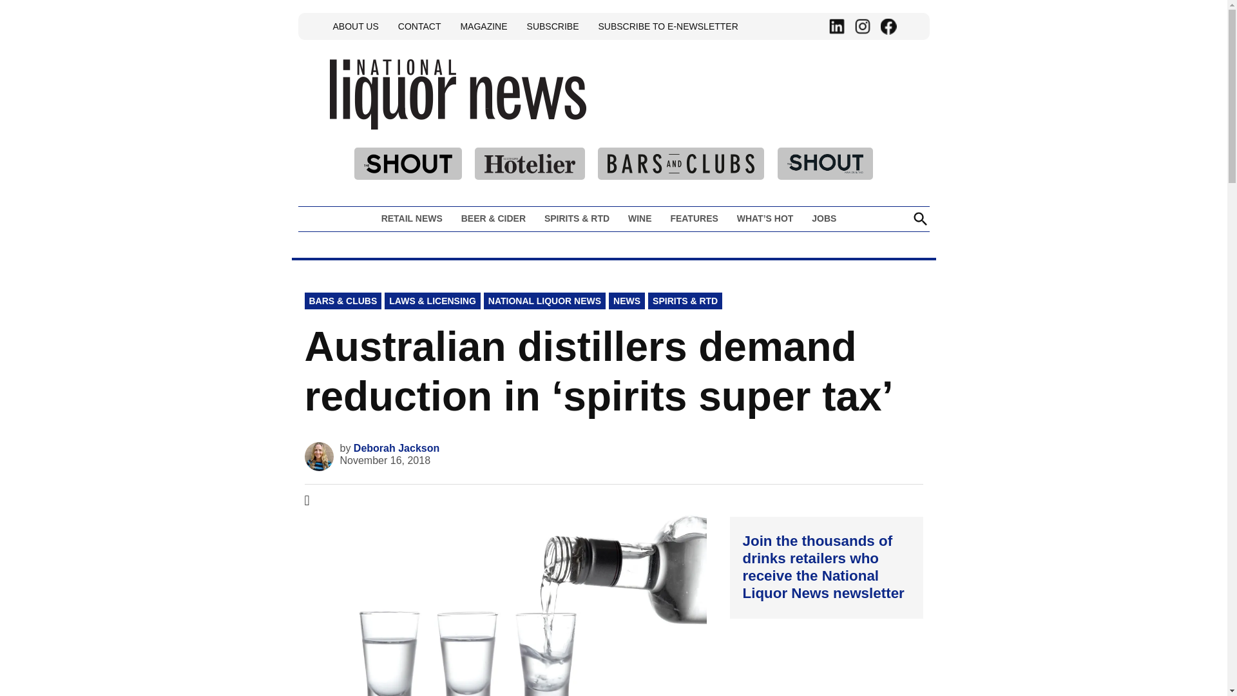 The height and width of the screenshot is (696, 1237). What do you see at coordinates (836, 26) in the screenshot?
I see `Linkedin` at bounding box center [836, 26].